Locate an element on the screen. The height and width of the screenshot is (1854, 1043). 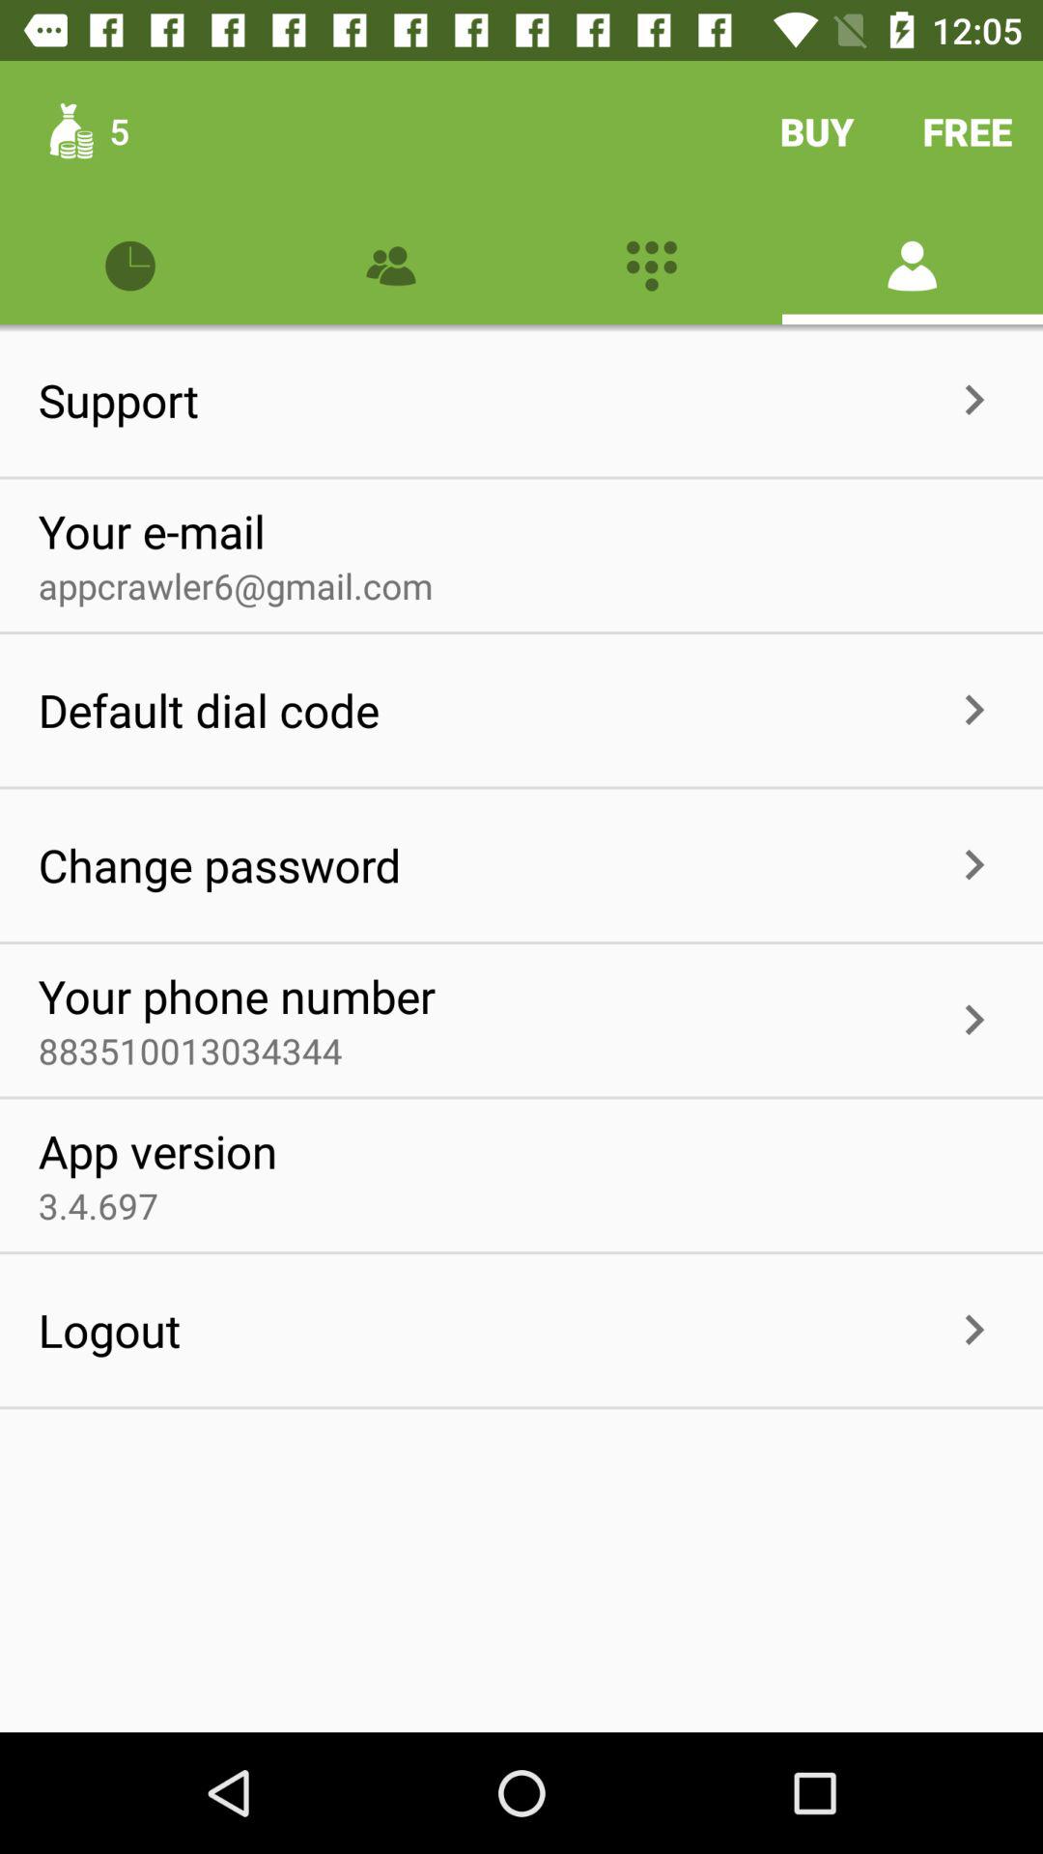
turn off the item next to the default dial code is located at coordinates (662, 711).